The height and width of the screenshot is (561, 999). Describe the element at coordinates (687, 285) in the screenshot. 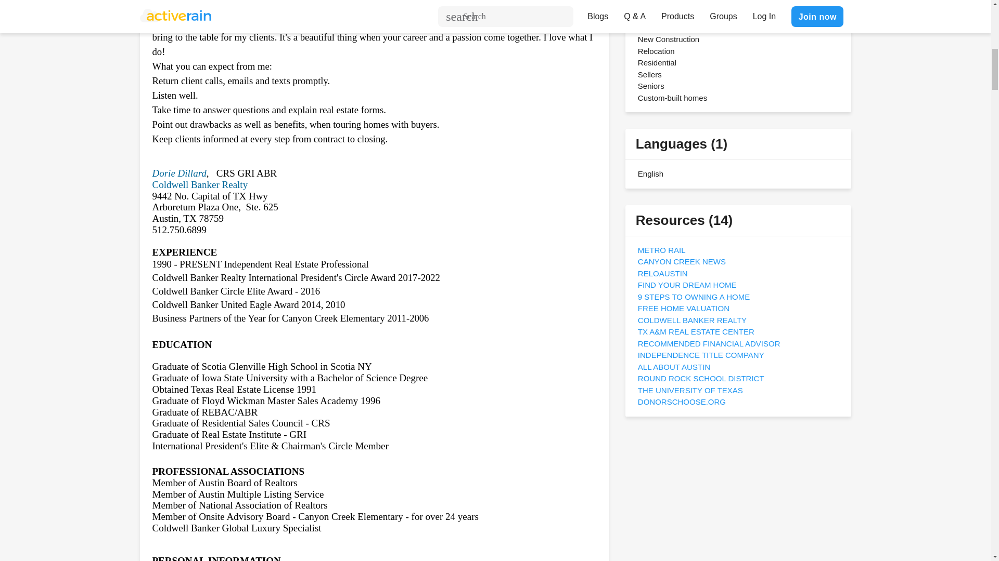

I see `Find Your Dream Home` at that location.